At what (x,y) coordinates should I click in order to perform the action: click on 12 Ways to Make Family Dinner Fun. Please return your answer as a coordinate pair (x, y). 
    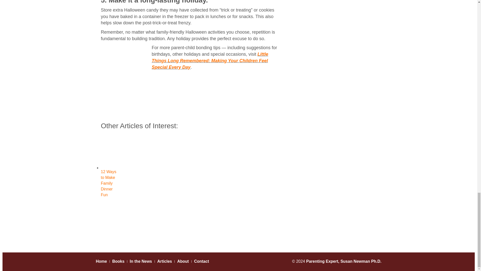
    Looking at the image, I should click on (110, 165).